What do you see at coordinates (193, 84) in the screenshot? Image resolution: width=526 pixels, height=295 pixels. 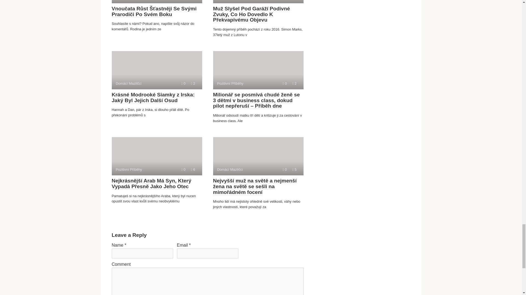 I see `Views` at bounding box center [193, 84].